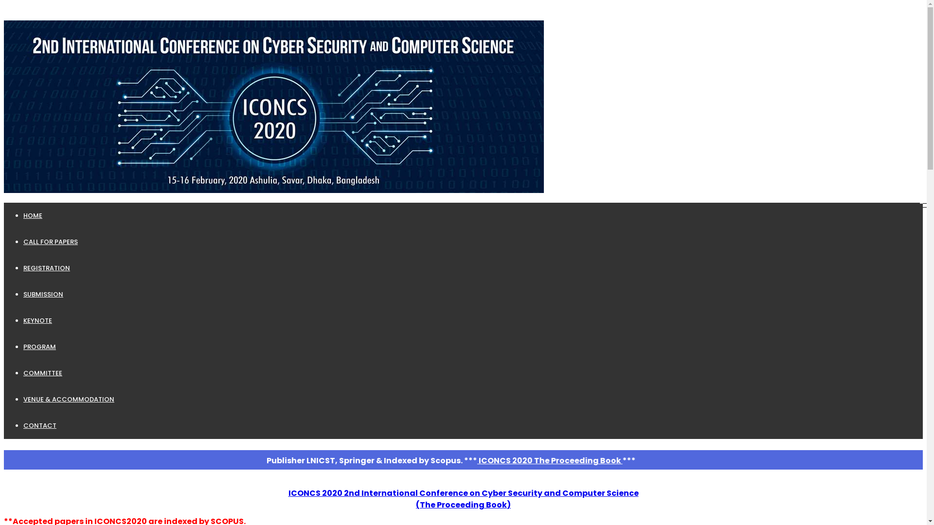  I want to click on PROGRAM, so click(40, 347).